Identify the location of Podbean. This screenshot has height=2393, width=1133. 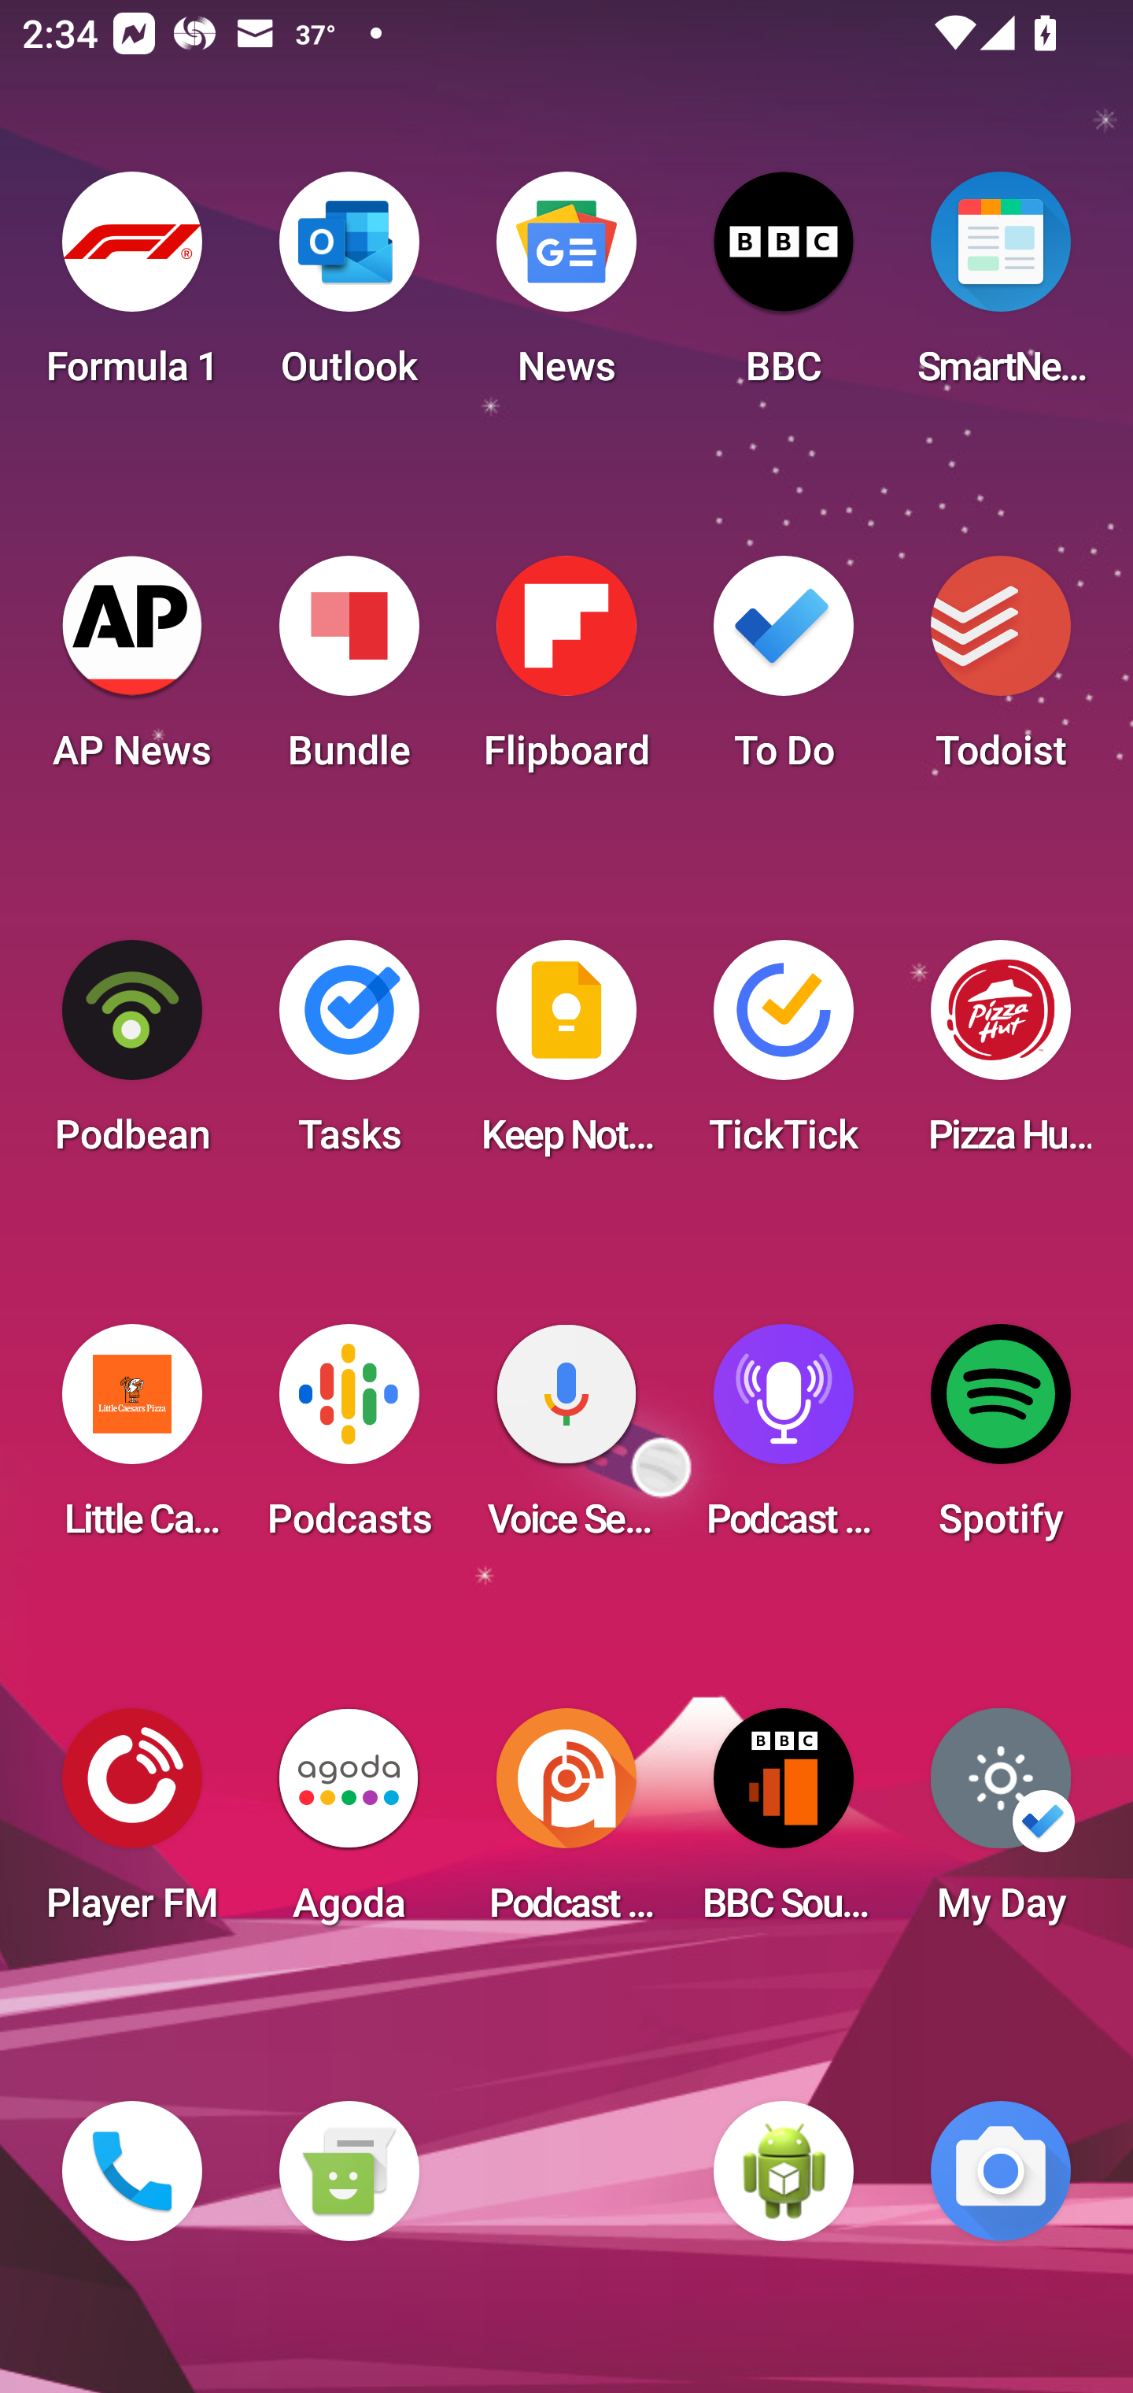
(132, 1056).